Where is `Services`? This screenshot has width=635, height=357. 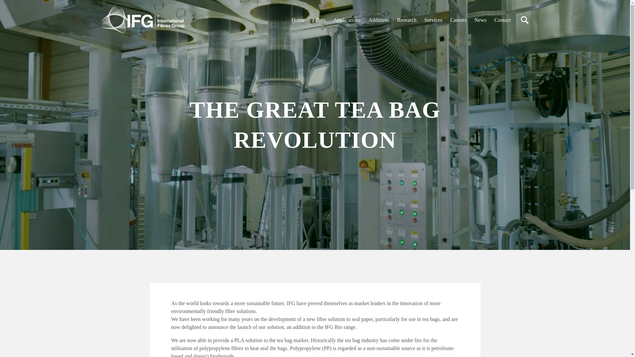 Services is located at coordinates (433, 20).